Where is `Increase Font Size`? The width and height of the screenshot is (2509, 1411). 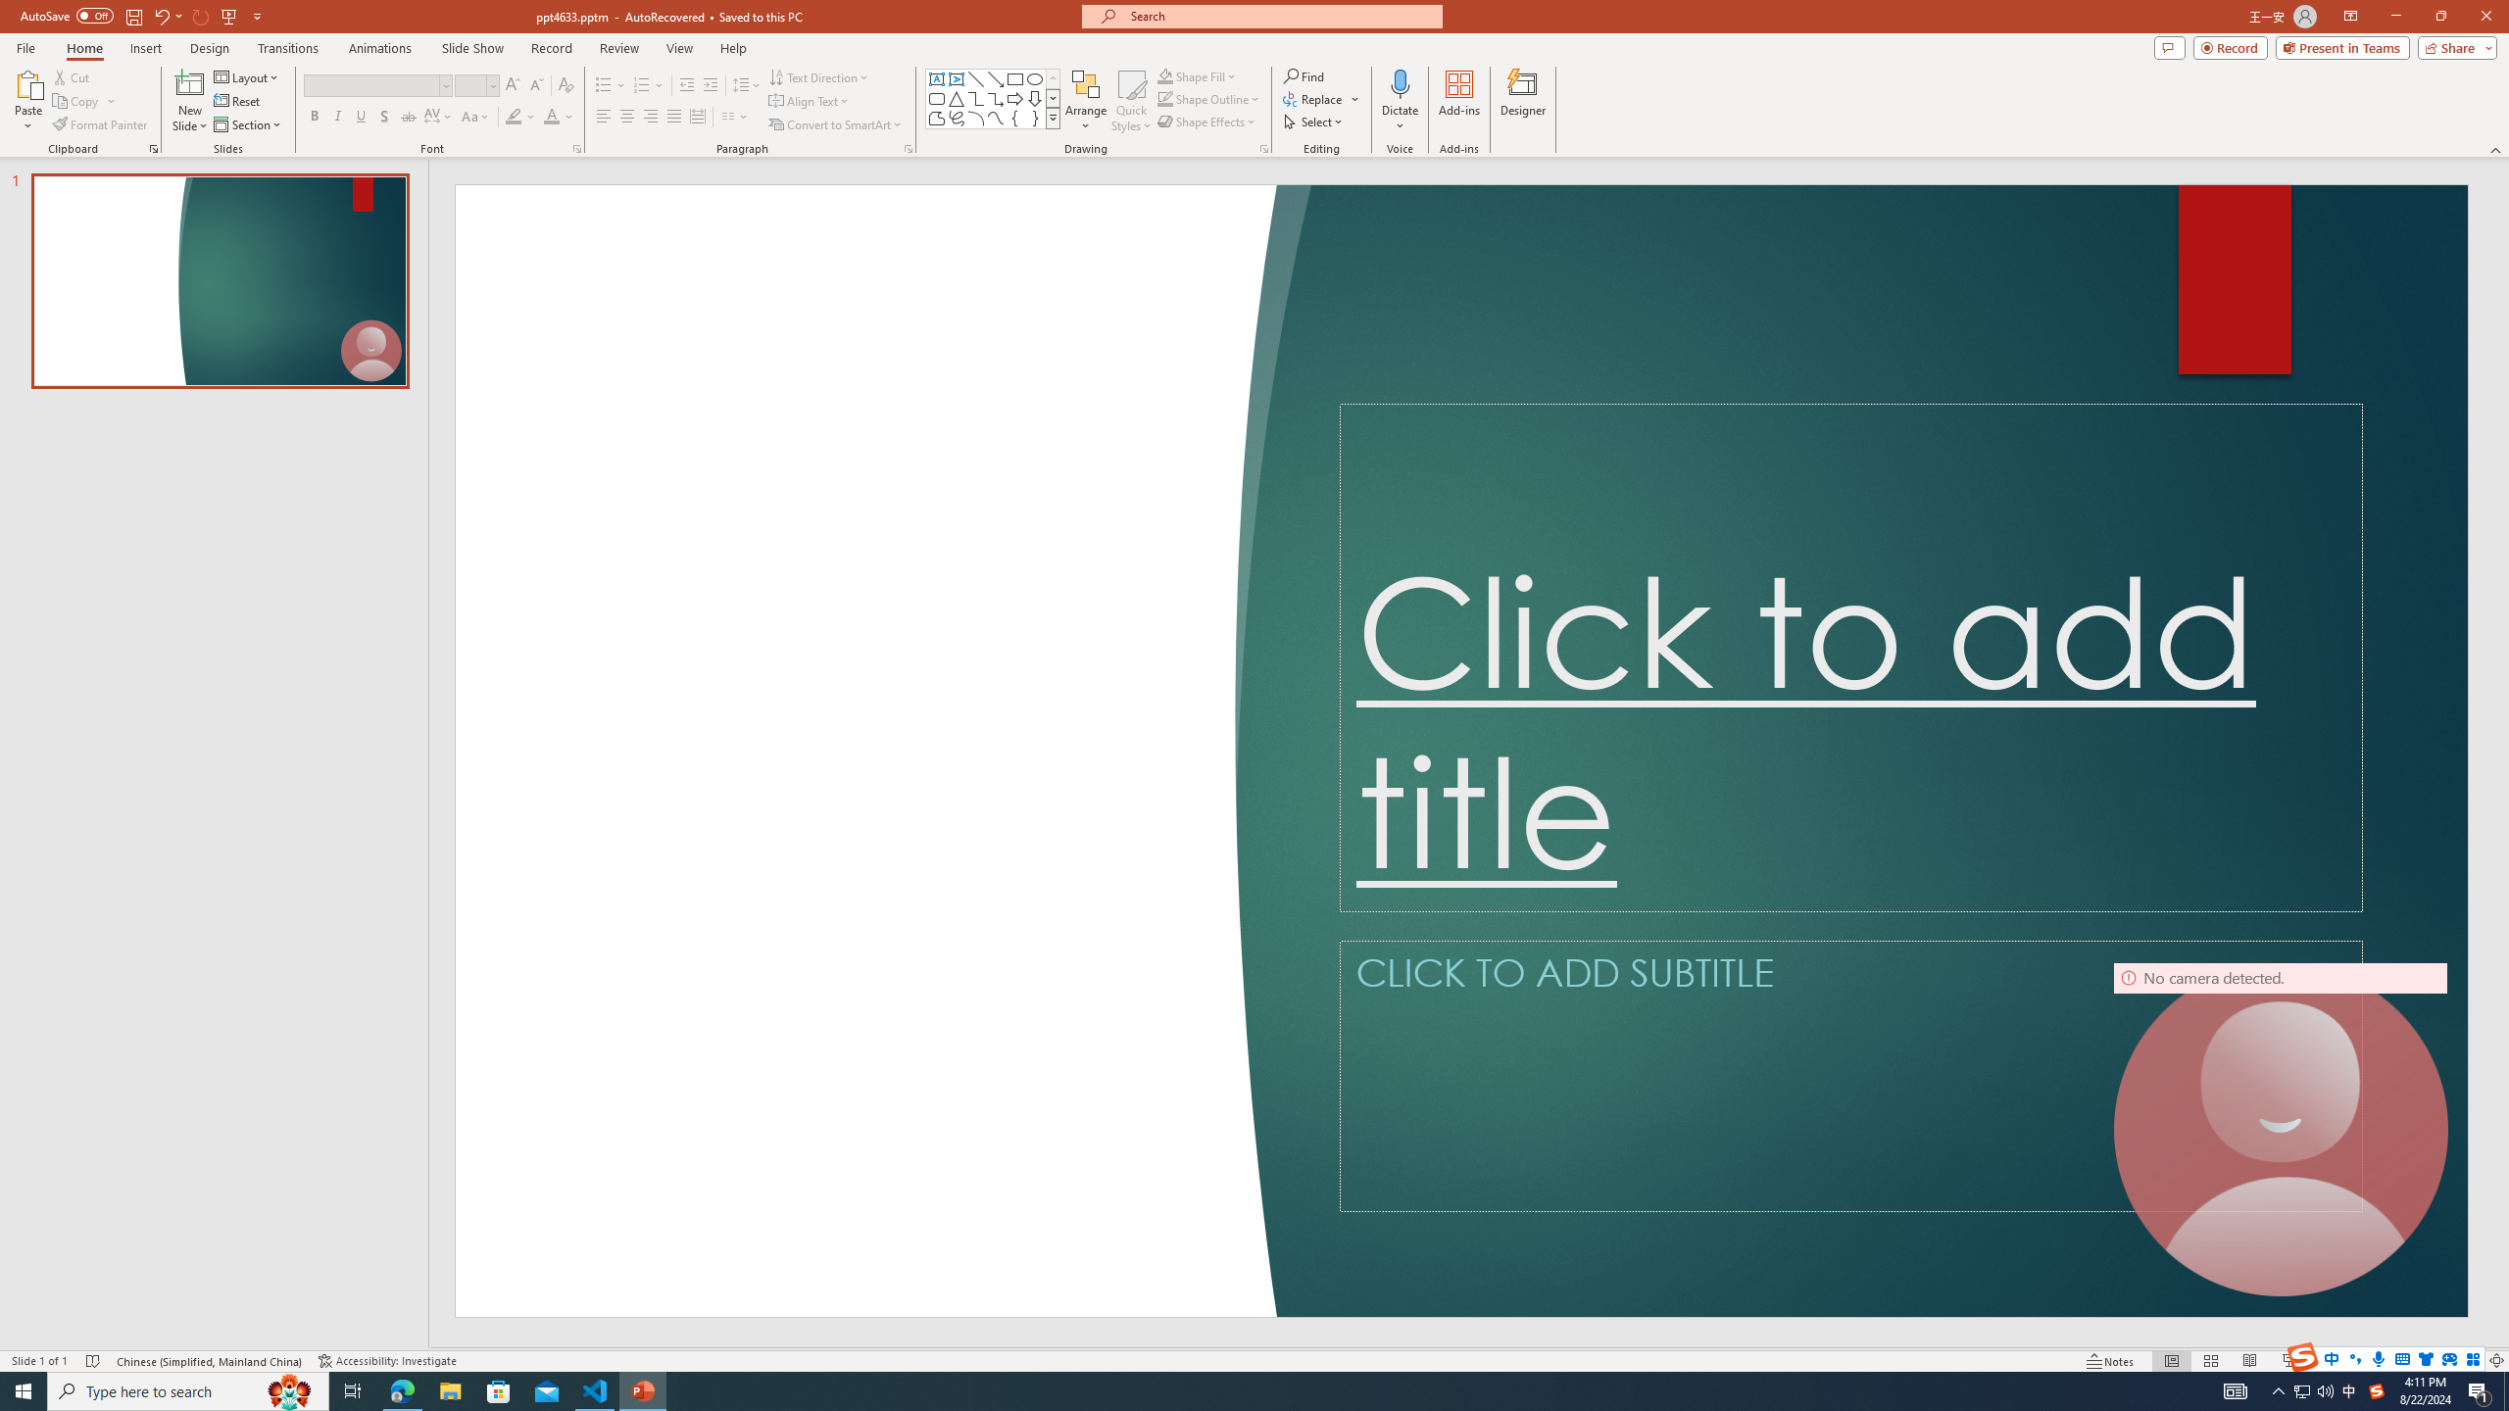
Increase Font Size is located at coordinates (514, 86).